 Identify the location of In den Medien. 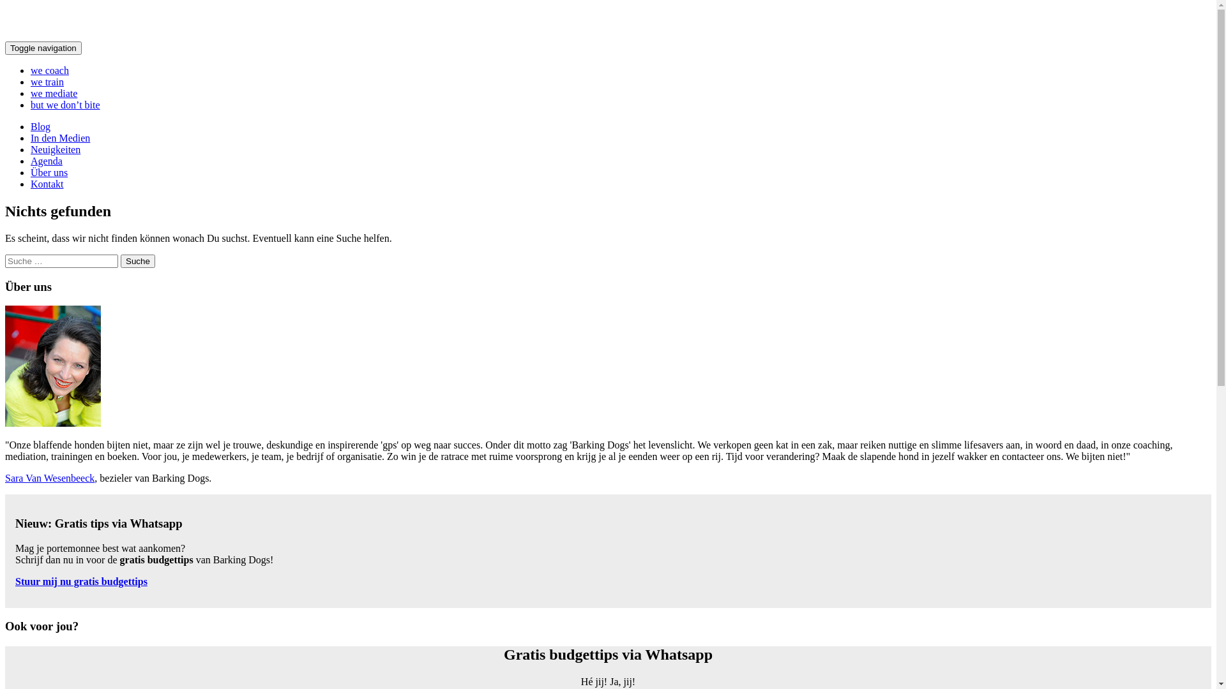
(60, 138).